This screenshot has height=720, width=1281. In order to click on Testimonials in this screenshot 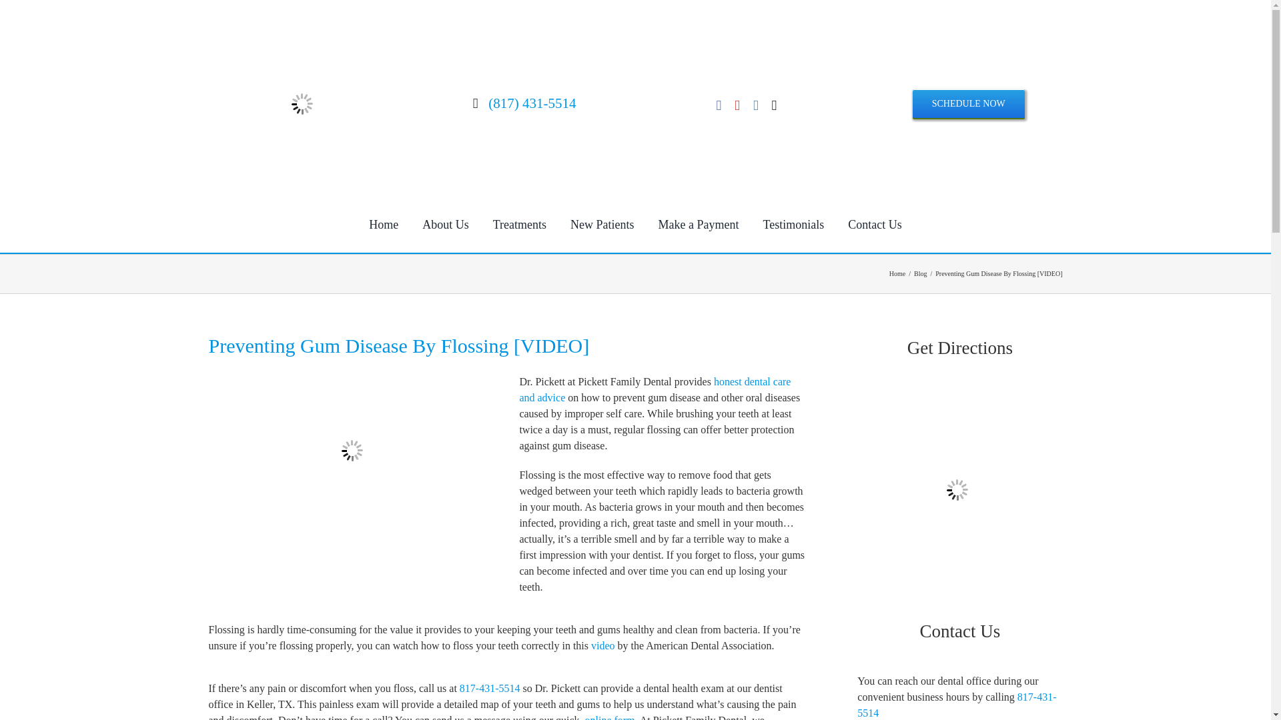, I will do `click(794, 225)`.